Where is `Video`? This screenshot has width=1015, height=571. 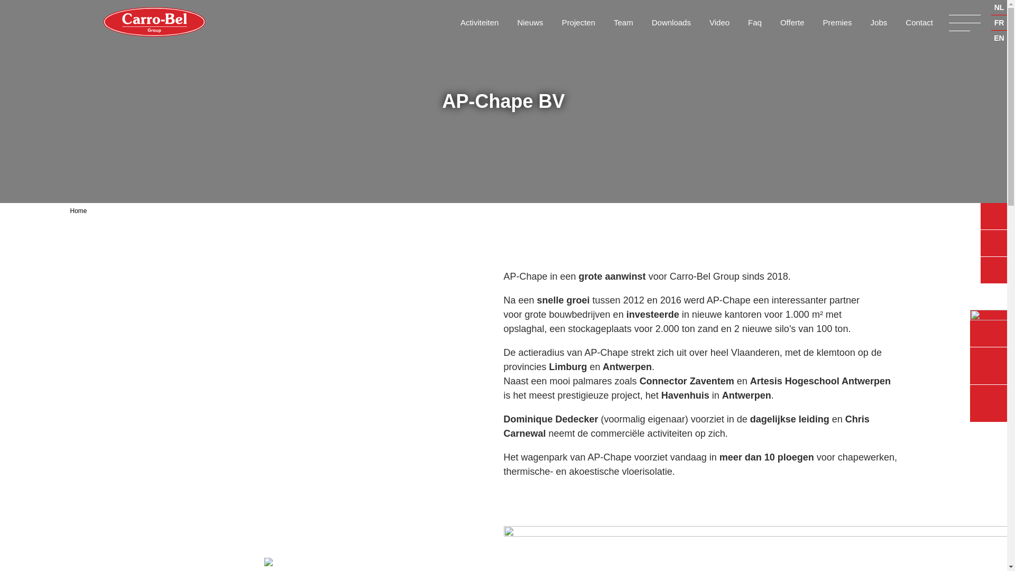
Video is located at coordinates (719, 22).